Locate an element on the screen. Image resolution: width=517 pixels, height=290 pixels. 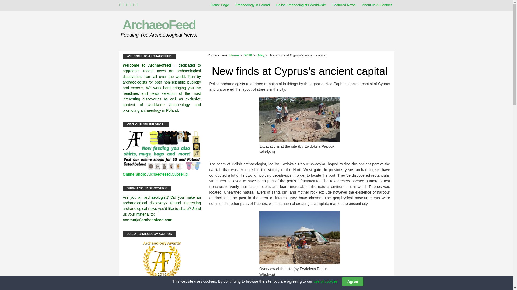
2018 is located at coordinates (248, 55).